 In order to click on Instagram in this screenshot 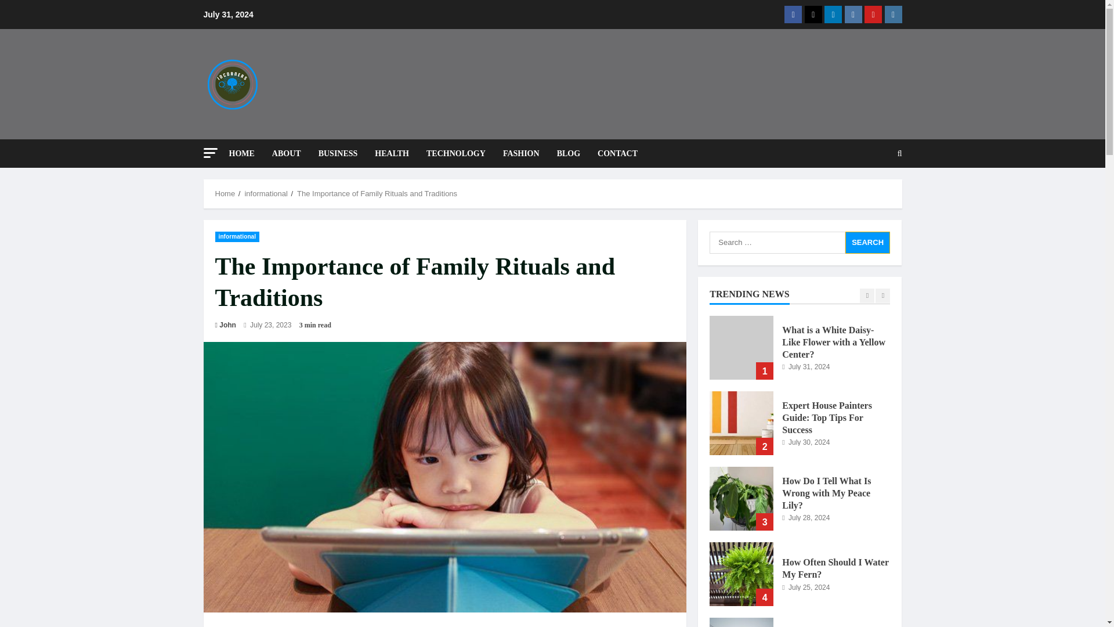, I will do `click(892, 14)`.